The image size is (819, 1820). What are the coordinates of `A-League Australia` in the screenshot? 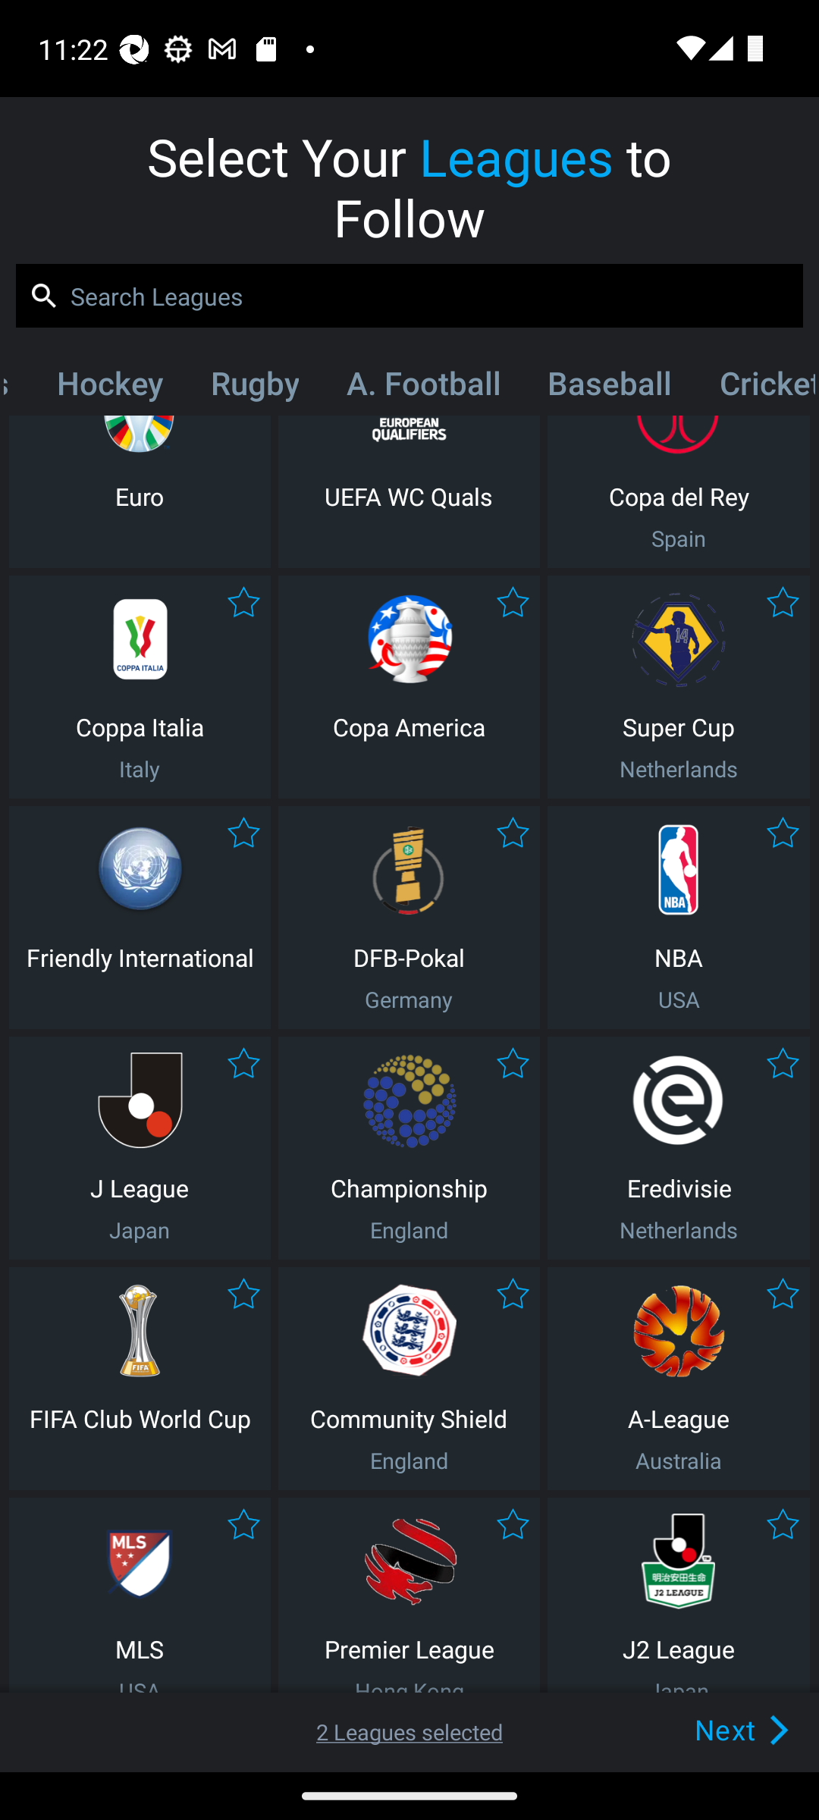 It's located at (679, 1379).